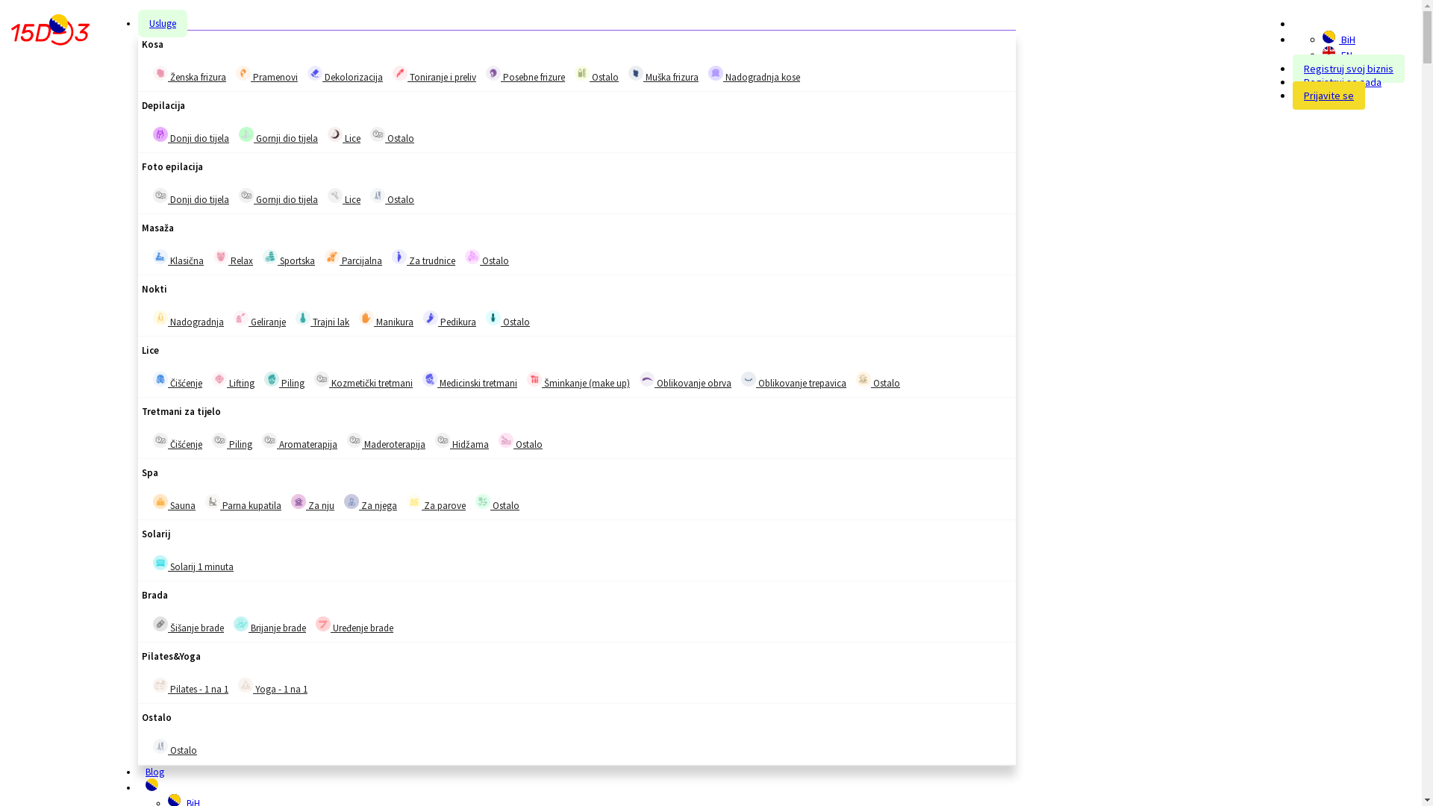 Image resolution: width=1433 pixels, height=806 pixels. Describe the element at coordinates (793, 381) in the screenshot. I see `Oblikovanje trepavica` at that location.